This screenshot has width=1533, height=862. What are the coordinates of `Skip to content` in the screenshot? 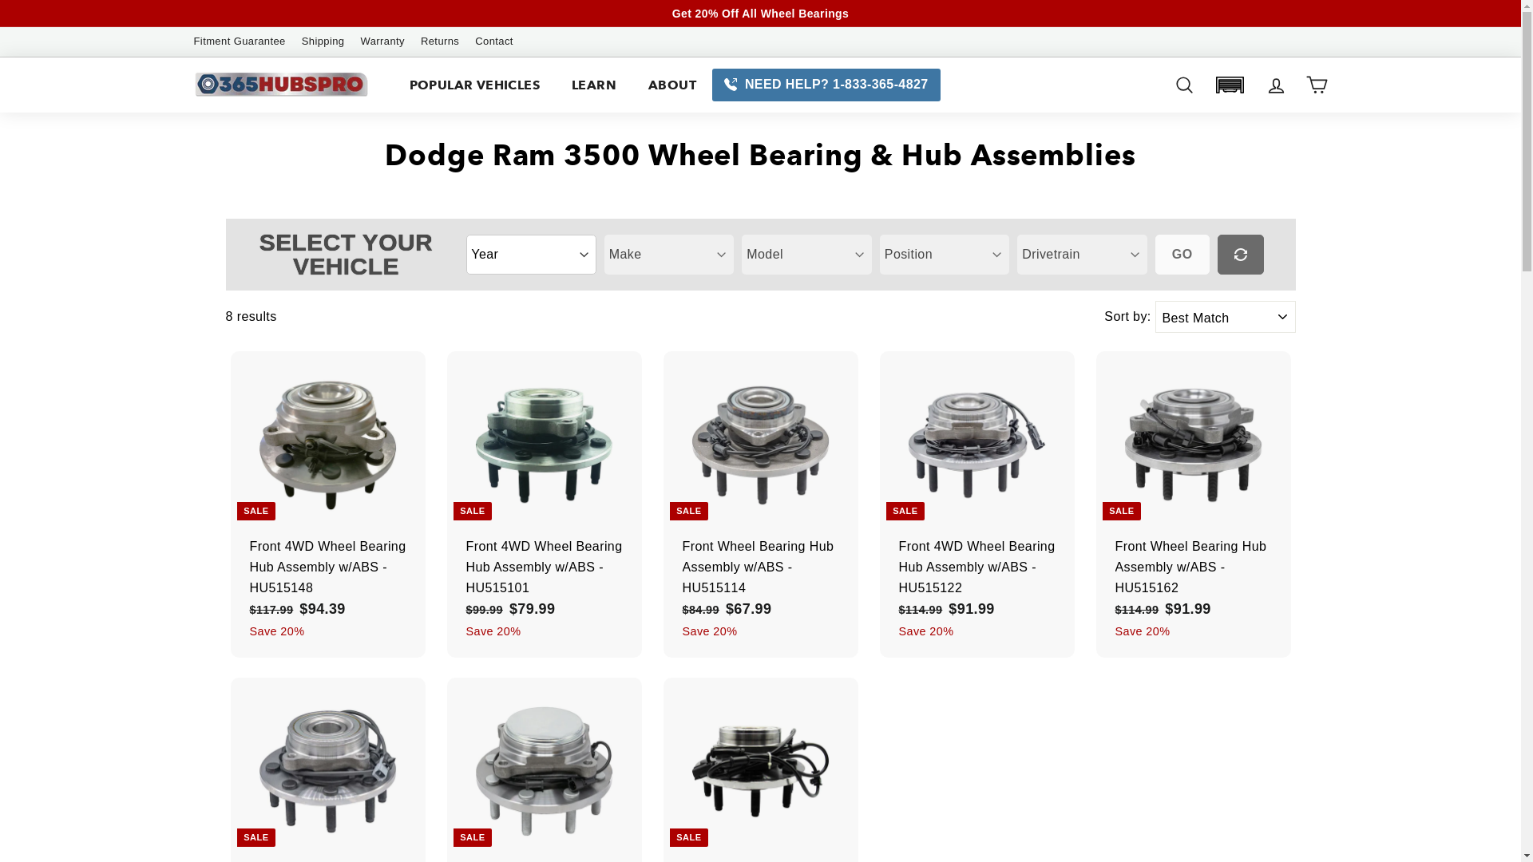 It's located at (0, 0).